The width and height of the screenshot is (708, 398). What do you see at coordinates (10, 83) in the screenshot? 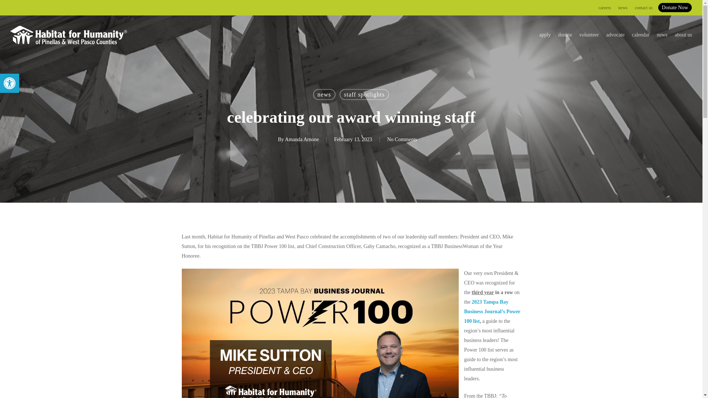
I see `news` at bounding box center [10, 83].